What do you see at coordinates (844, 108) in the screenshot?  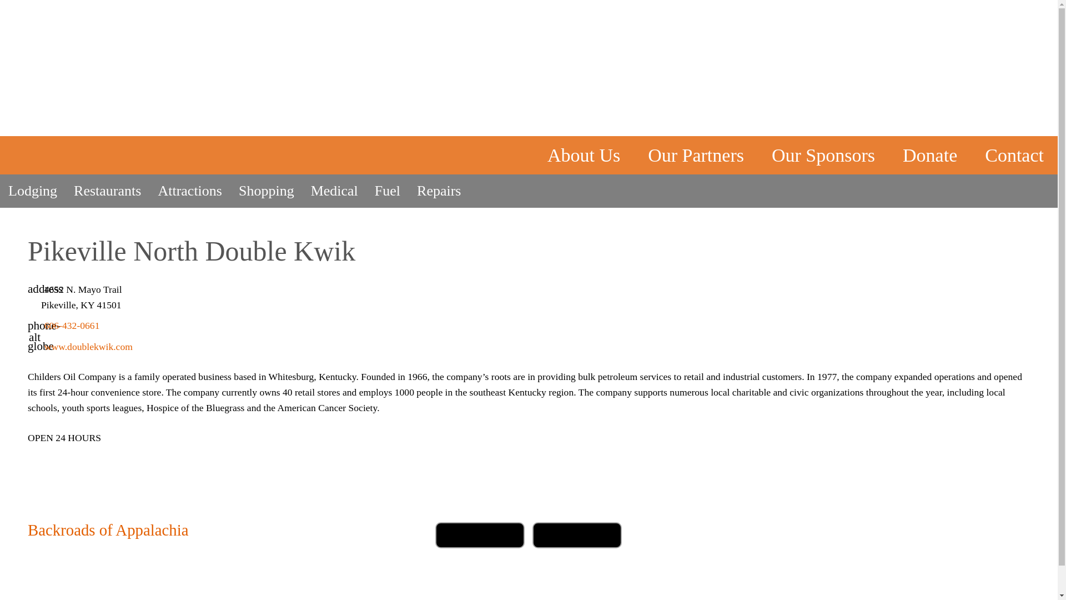 I see `News` at bounding box center [844, 108].